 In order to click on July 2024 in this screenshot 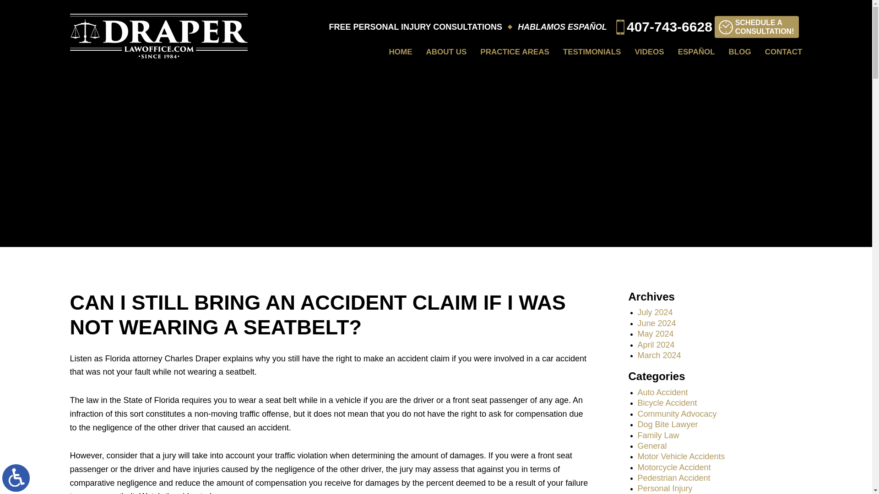, I will do `click(783, 52)`.